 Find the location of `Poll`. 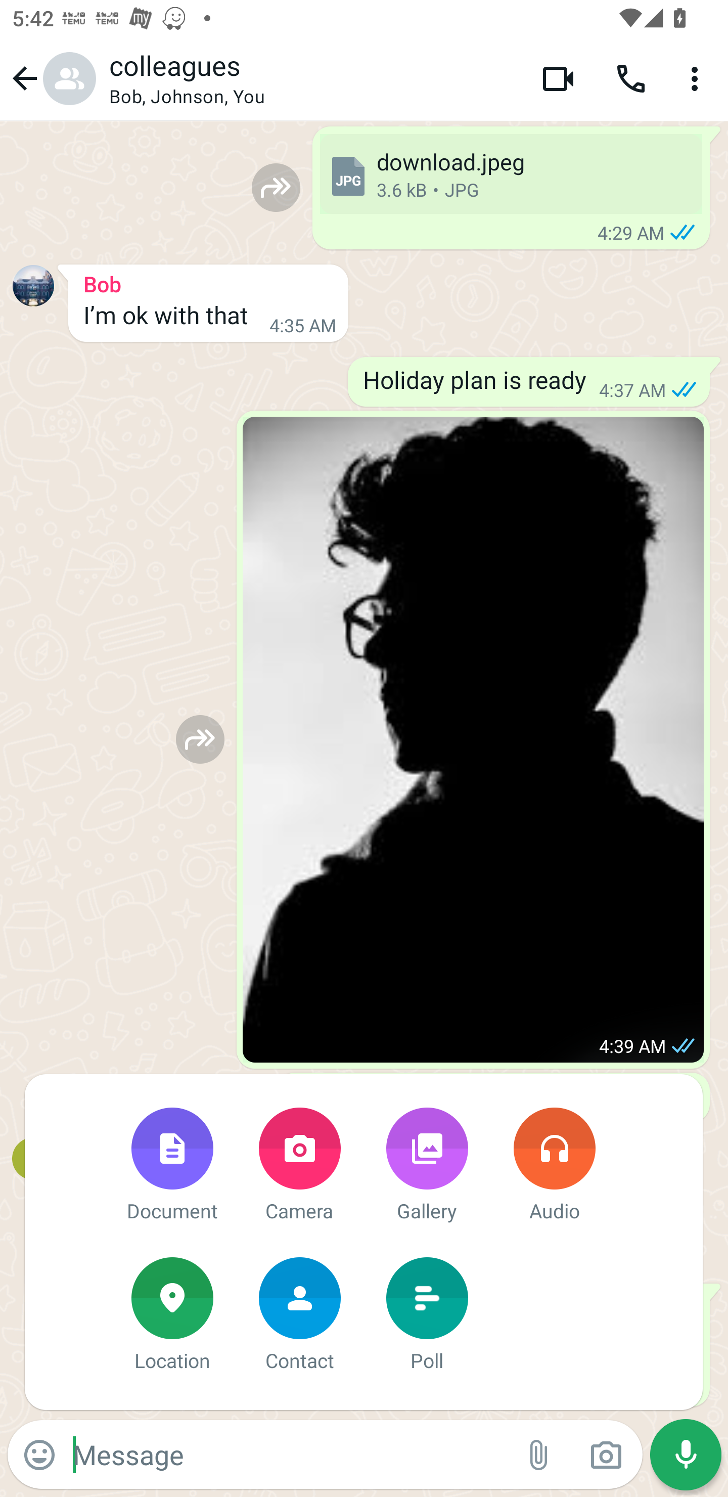

Poll is located at coordinates (427, 1316).